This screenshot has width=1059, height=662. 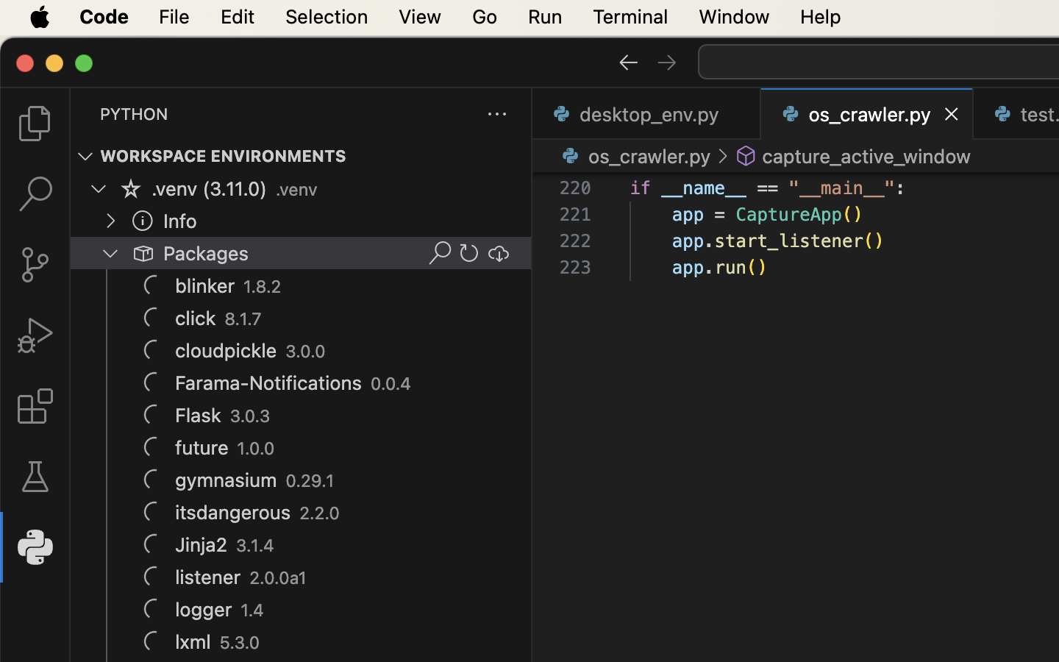 I want to click on PYTHON, so click(x=134, y=114).